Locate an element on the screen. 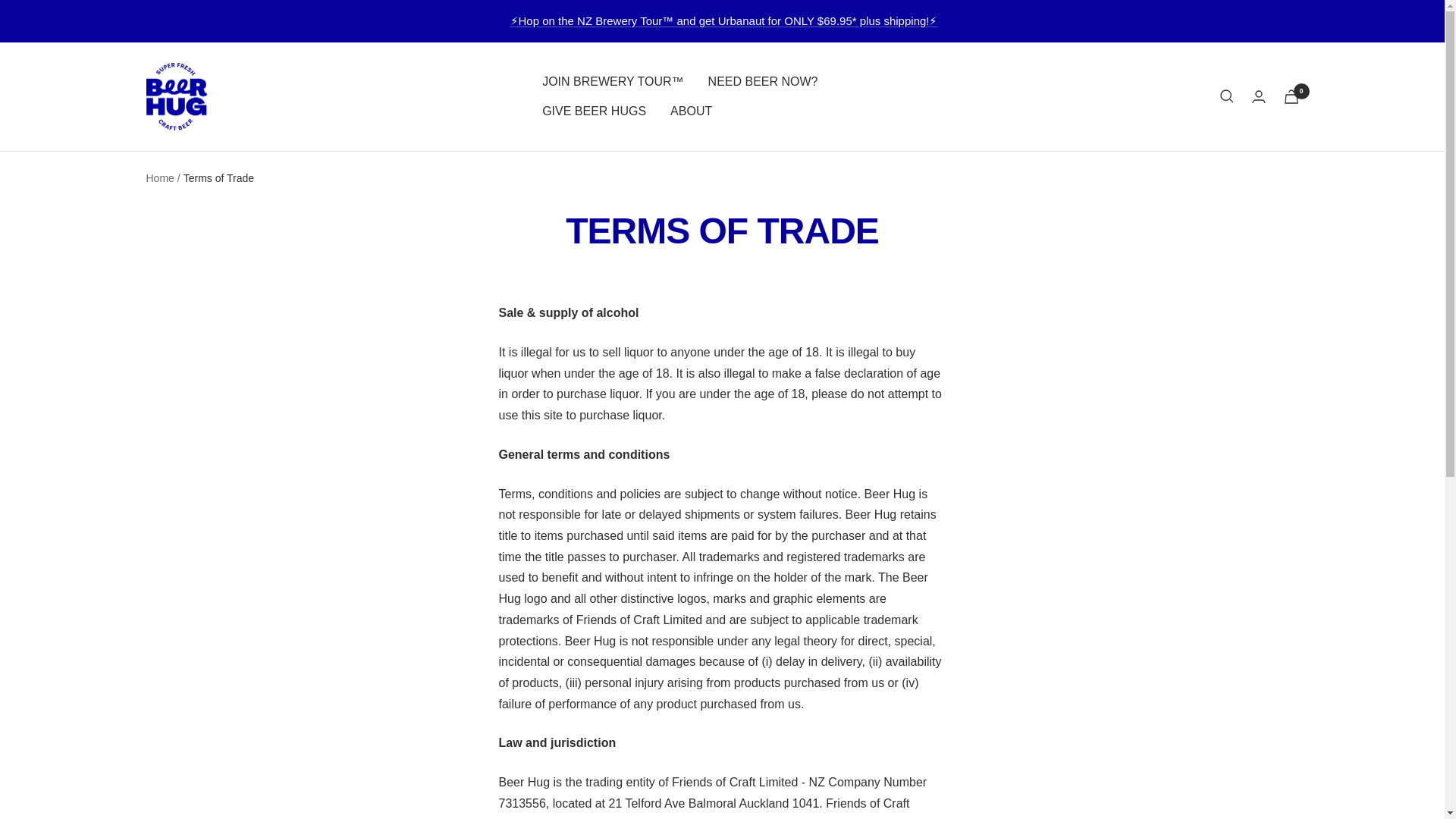 The image size is (1456, 819). 0 is located at coordinates (1291, 96).